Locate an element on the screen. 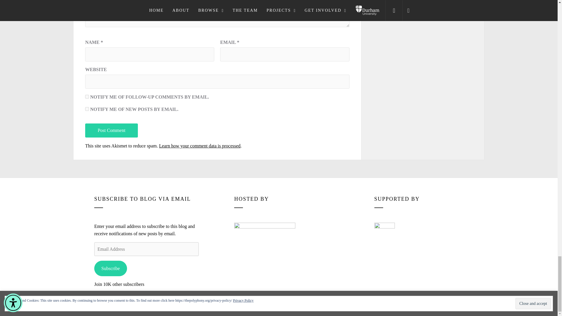  HOSTED BY is located at coordinates (265, 241).